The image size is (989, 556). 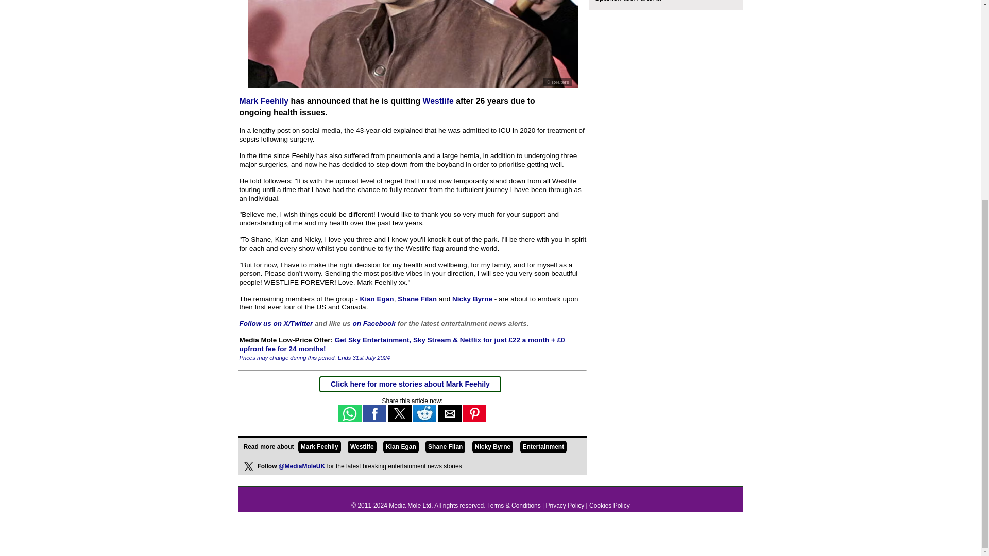 I want to click on Shane Filan, so click(x=445, y=447).